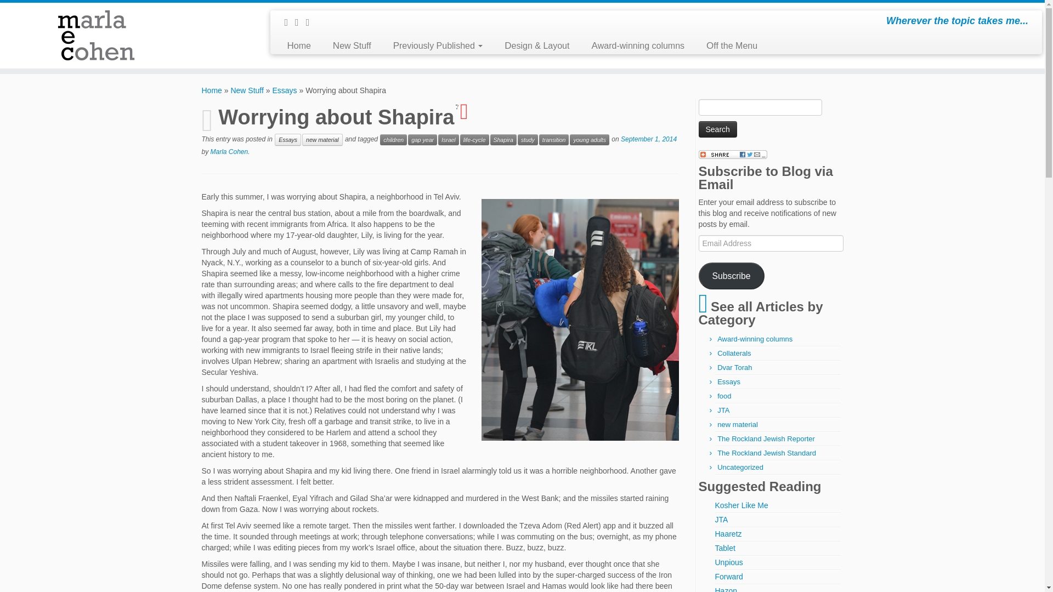  Describe the element at coordinates (554, 139) in the screenshot. I see `transition` at that location.